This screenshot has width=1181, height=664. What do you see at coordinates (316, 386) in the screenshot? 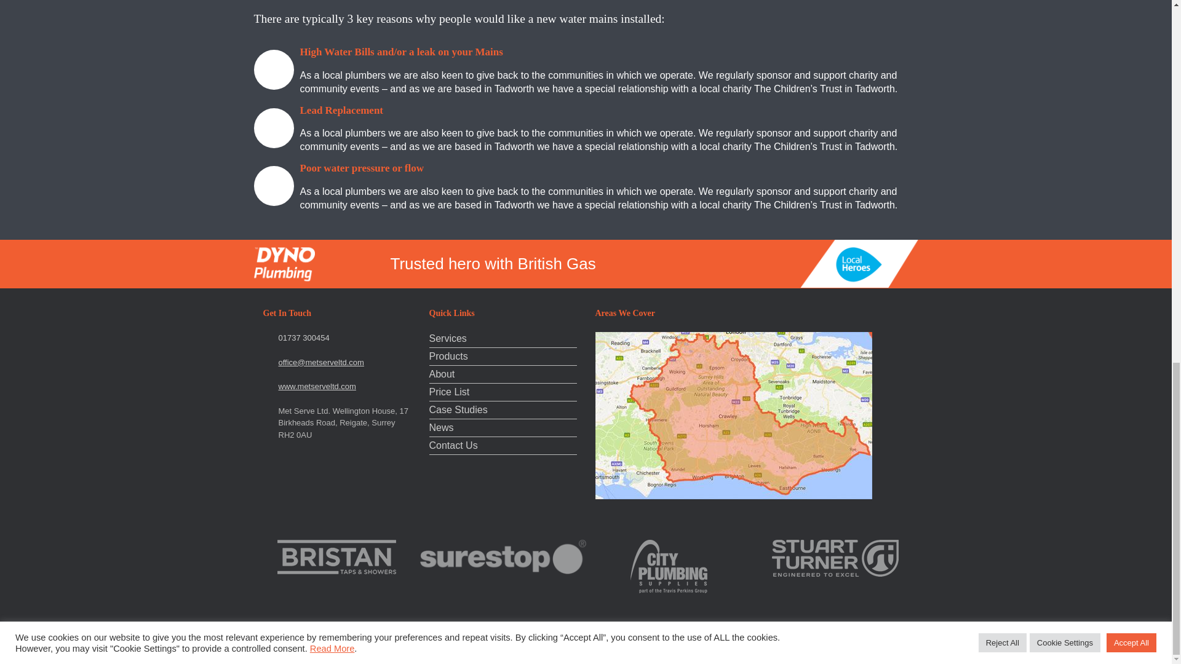
I see `www.metserveltd.com` at bounding box center [316, 386].